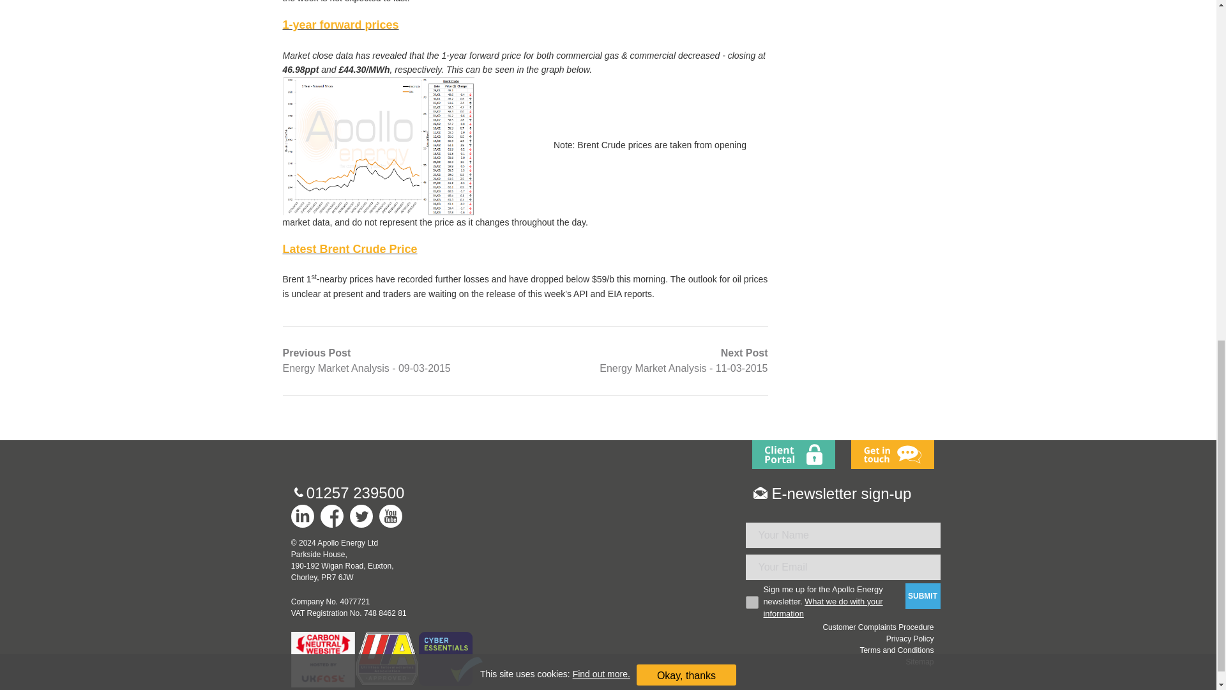 The image size is (1226, 690). I want to click on Get in touch, so click(891, 455).